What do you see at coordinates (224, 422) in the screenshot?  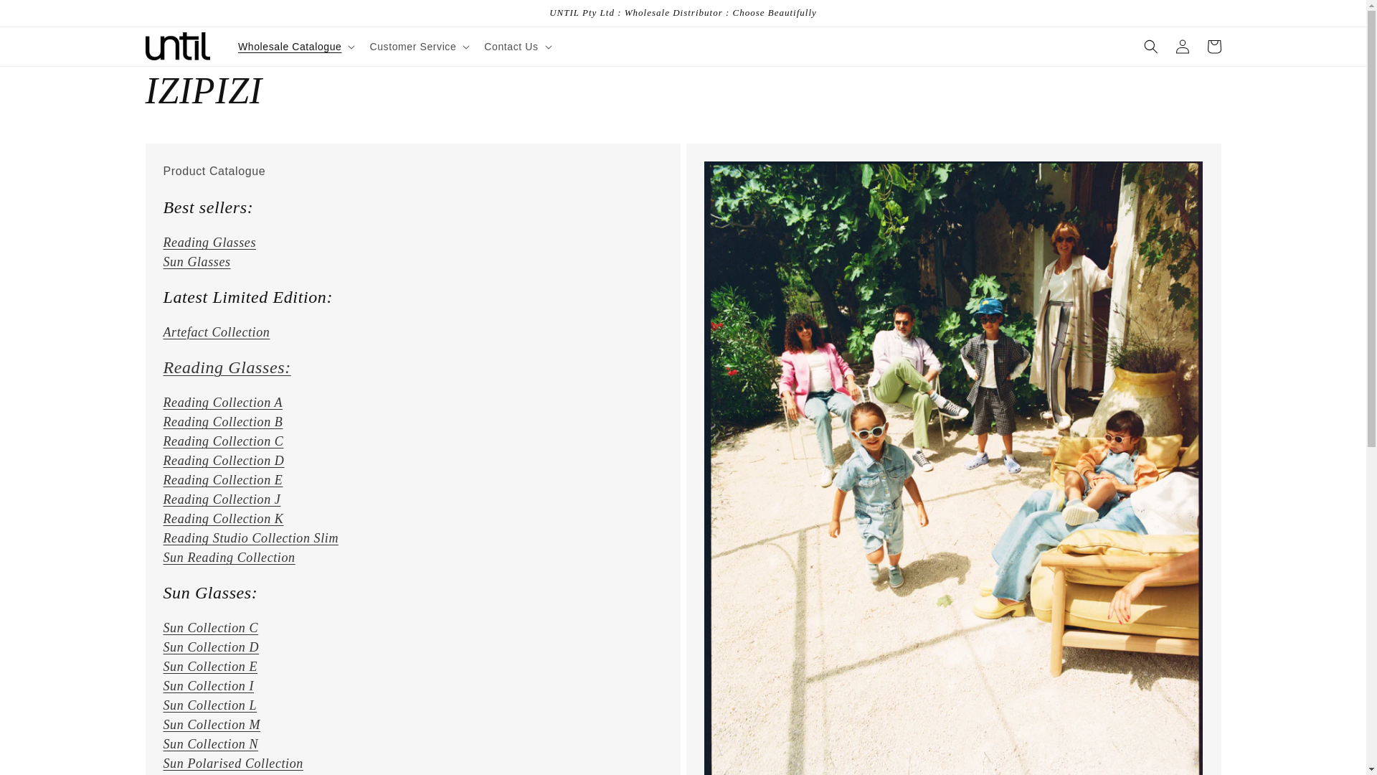 I see `IZIPIZI Reading Collection B` at bounding box center [224, 422].